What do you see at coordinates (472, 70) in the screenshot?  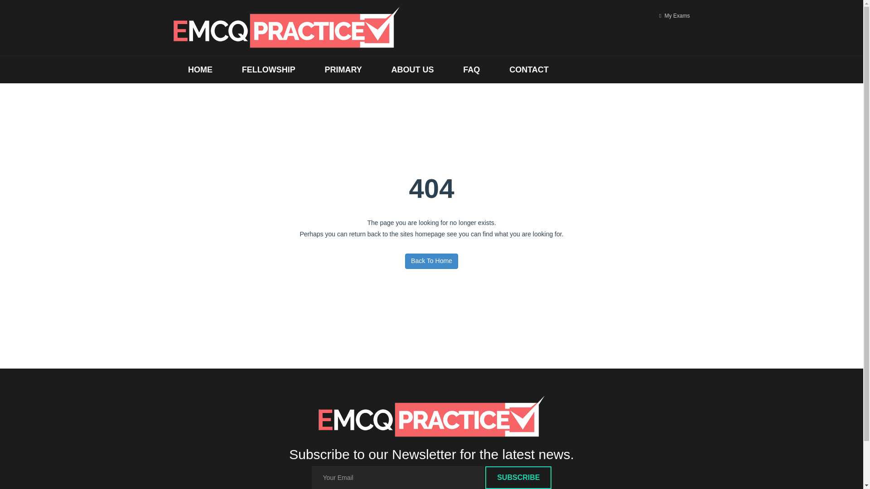 I see `FAQ` at bounding box center [472, 70].